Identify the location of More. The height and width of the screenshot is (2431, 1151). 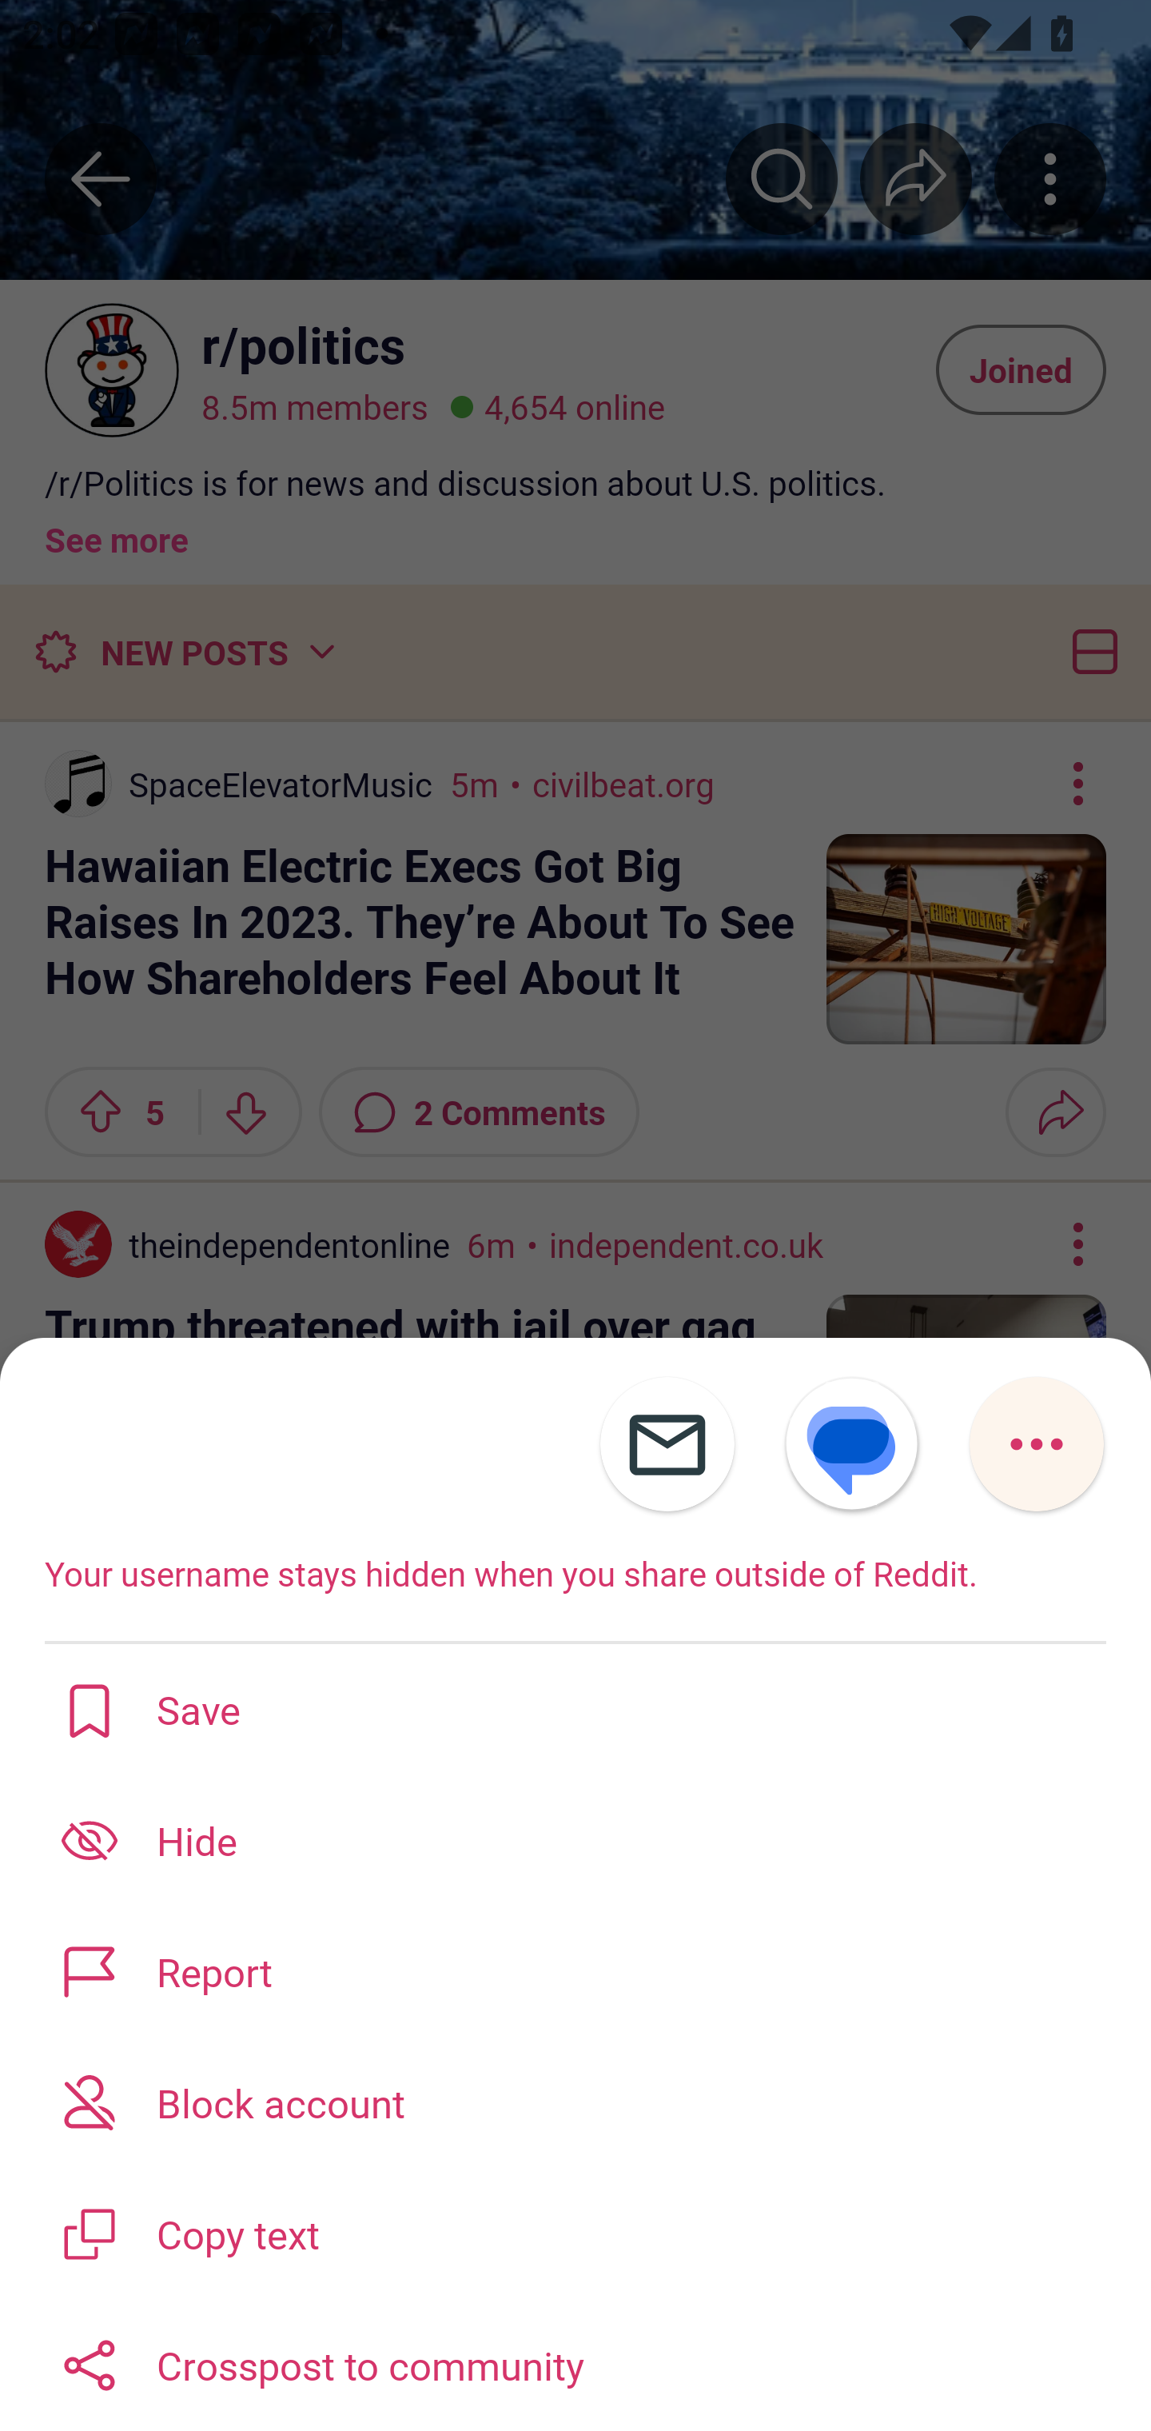
(1036, 1445).